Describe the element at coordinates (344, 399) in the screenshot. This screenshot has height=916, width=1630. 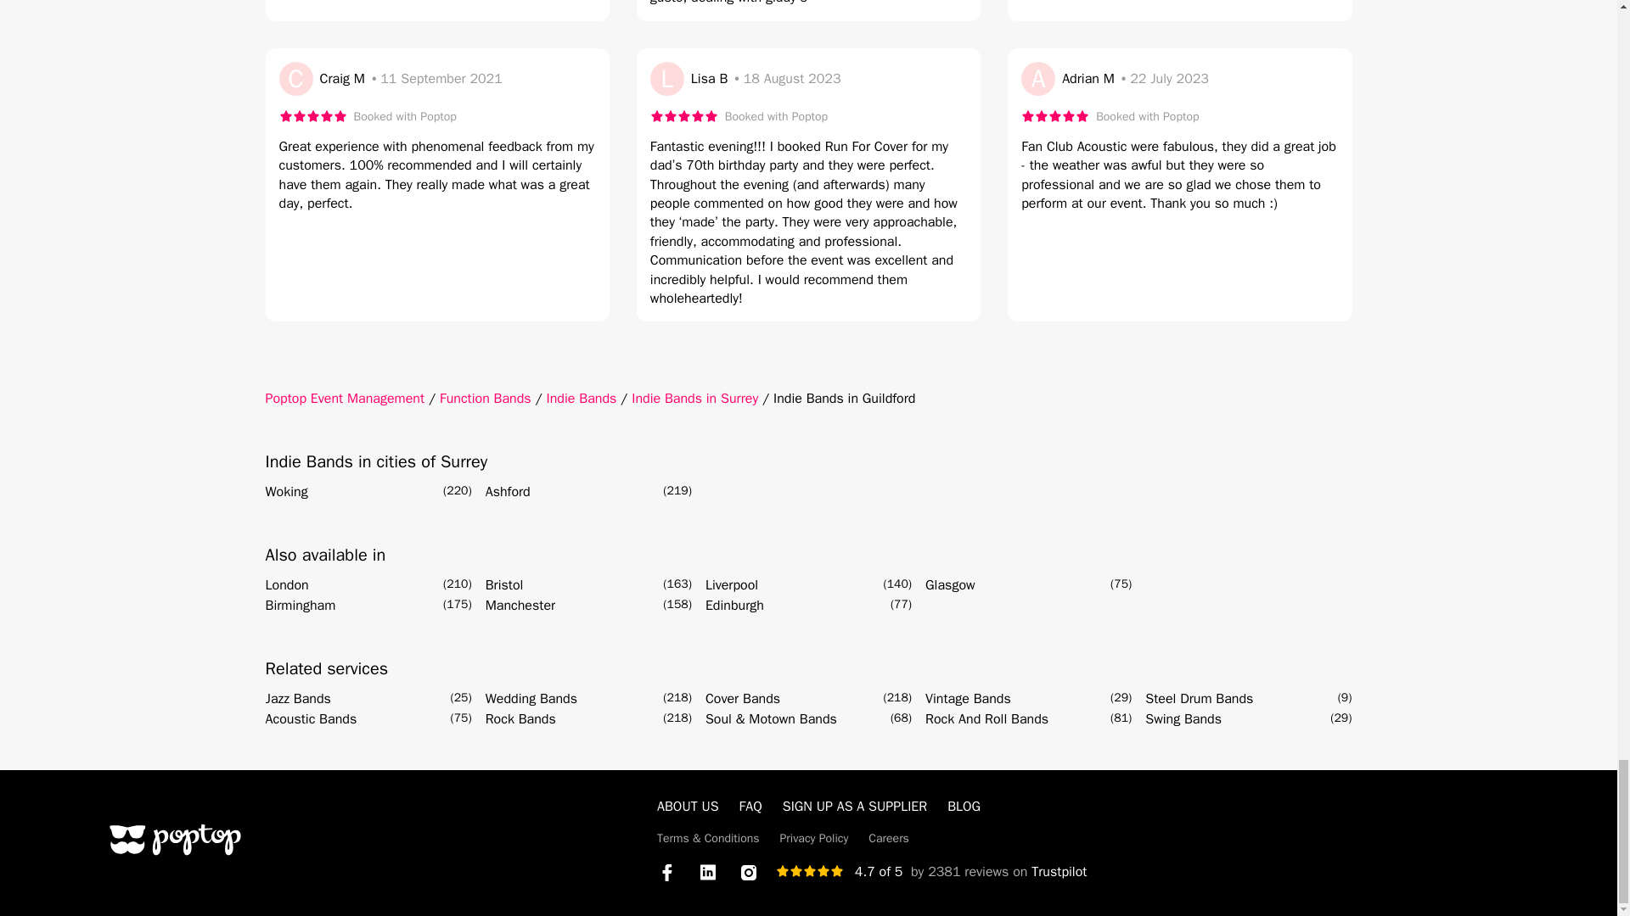
I see `Poptop Event Management` at that location.